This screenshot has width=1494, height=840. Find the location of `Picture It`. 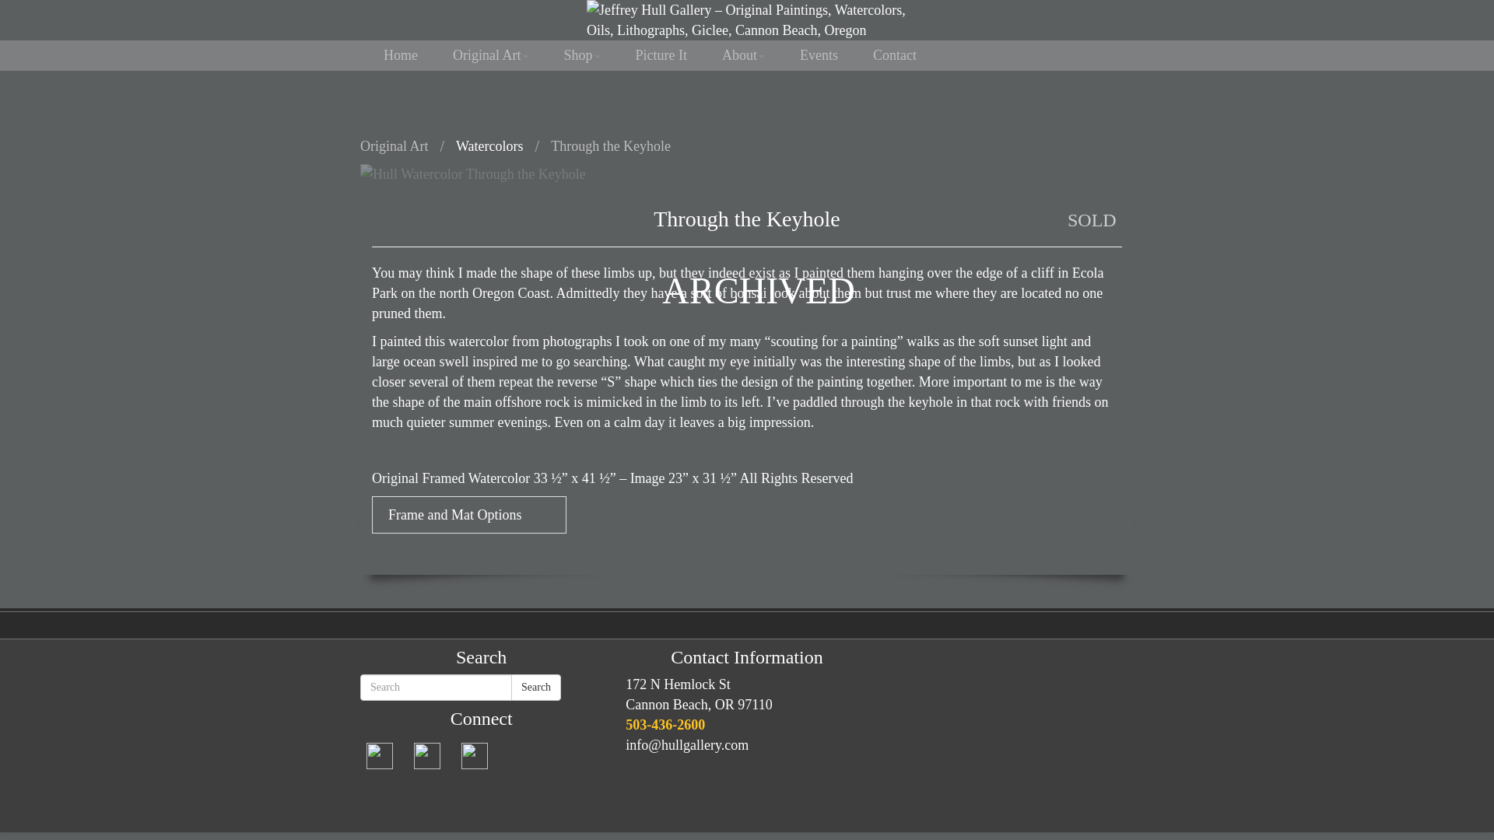

Picture It is located at coordinates (699, 694).